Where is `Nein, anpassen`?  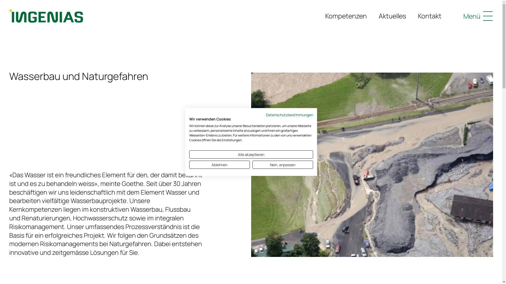 Nein, anpassen is located at coordinates (283, 165).